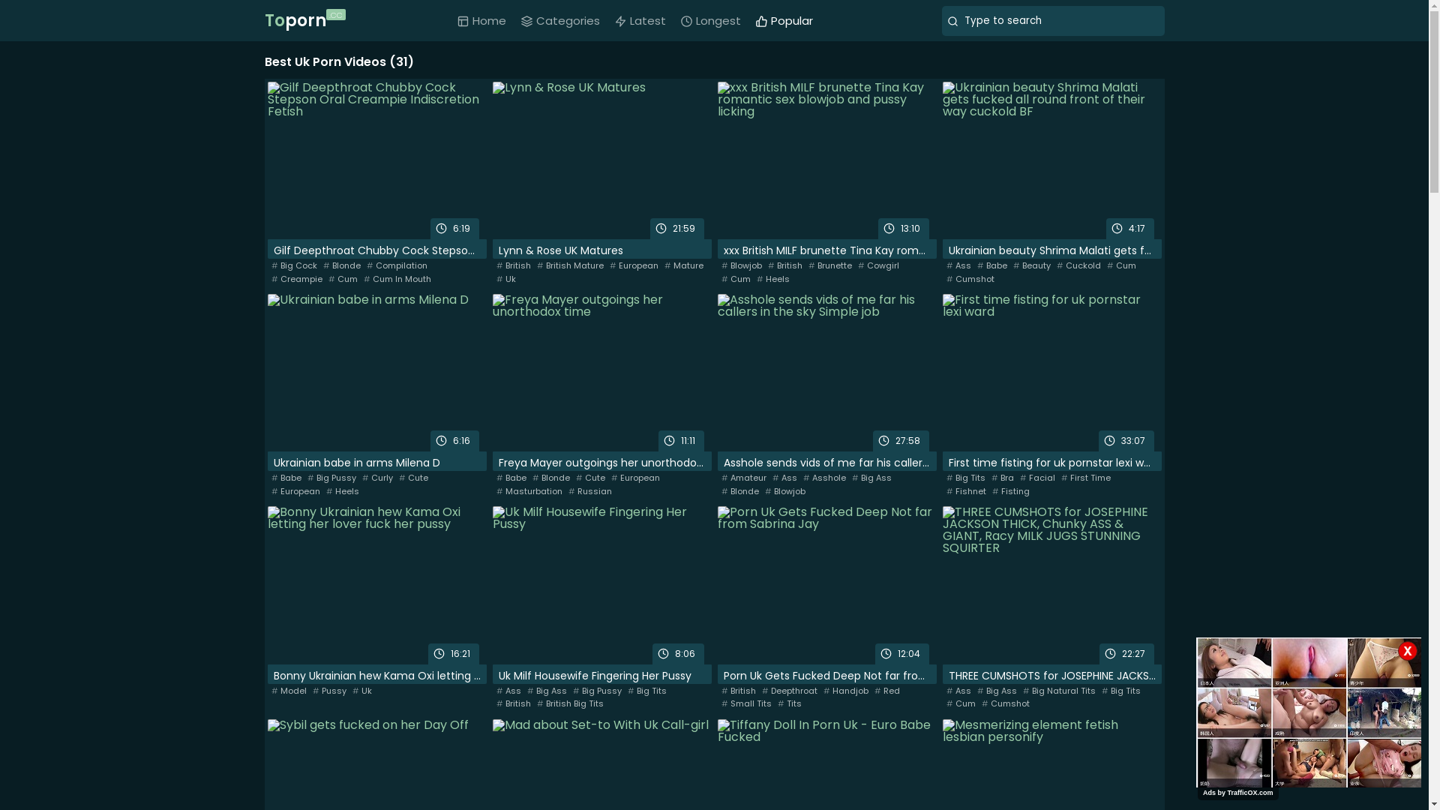  What do you see at coordinates (1031, 265) in the screenshot?
I see `Beauty` at bounding box center [1031, 265].